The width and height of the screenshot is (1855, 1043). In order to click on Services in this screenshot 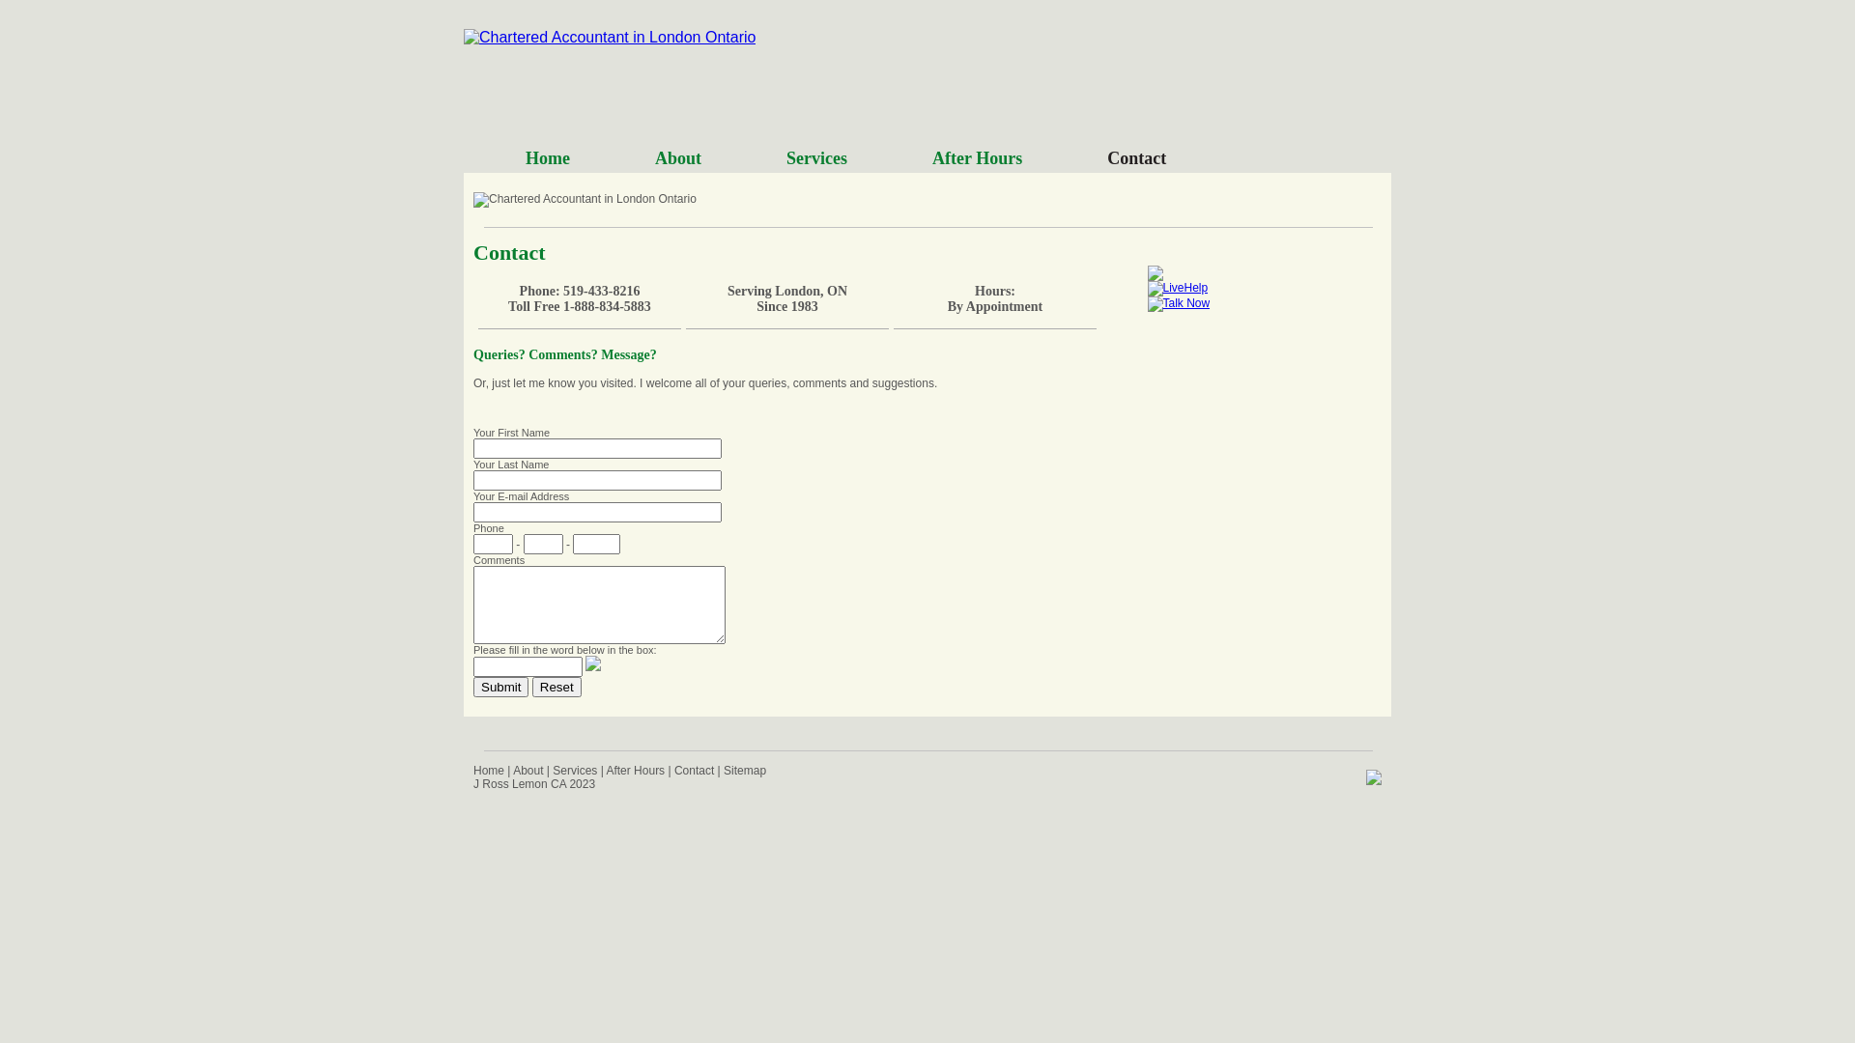, I will do `click(817, 158)`.